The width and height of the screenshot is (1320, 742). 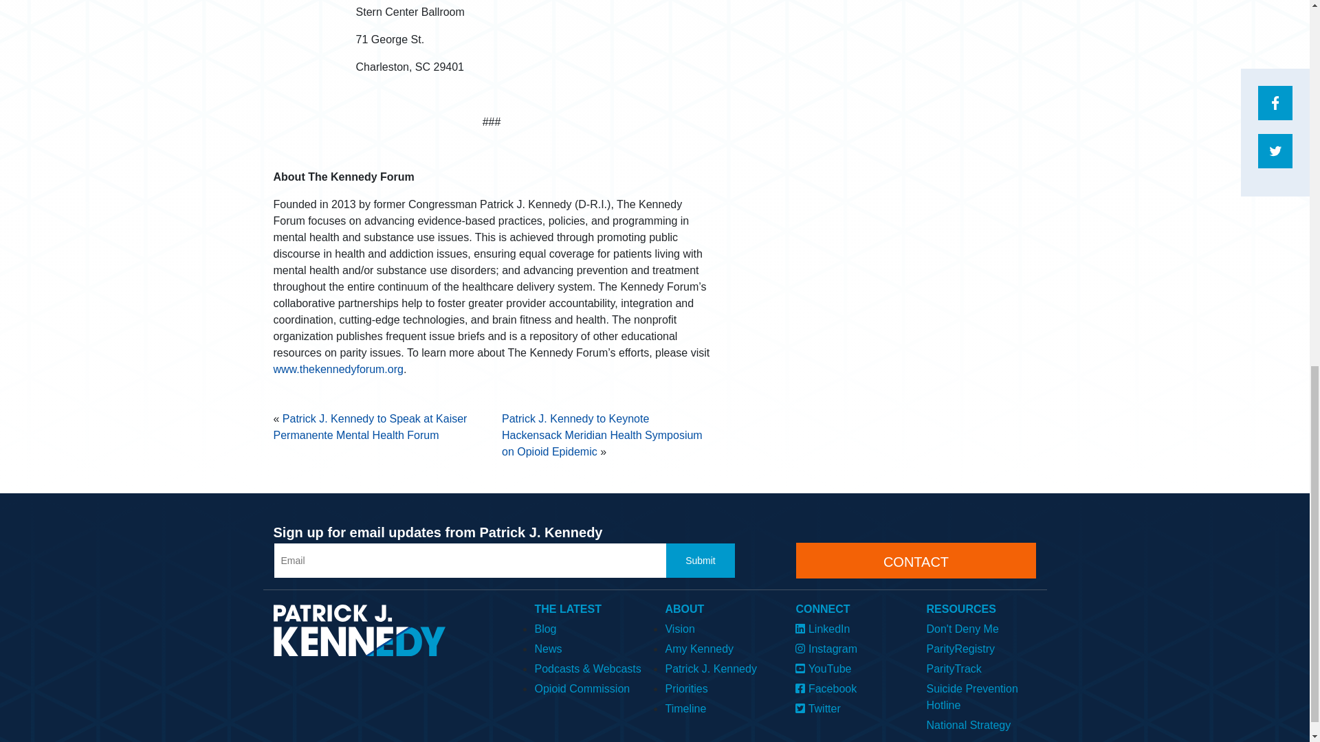 I want to click on Twitter, so click(x=850, y=708).